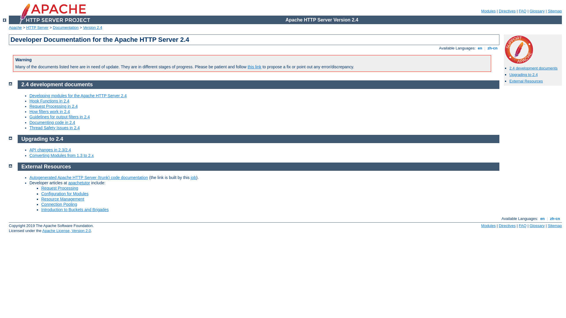 This screenshot has height=318, width=566. Describe the element at coordinates (50, 101) in the screenshot. I see `Hook Functions in 2.4` at that location.